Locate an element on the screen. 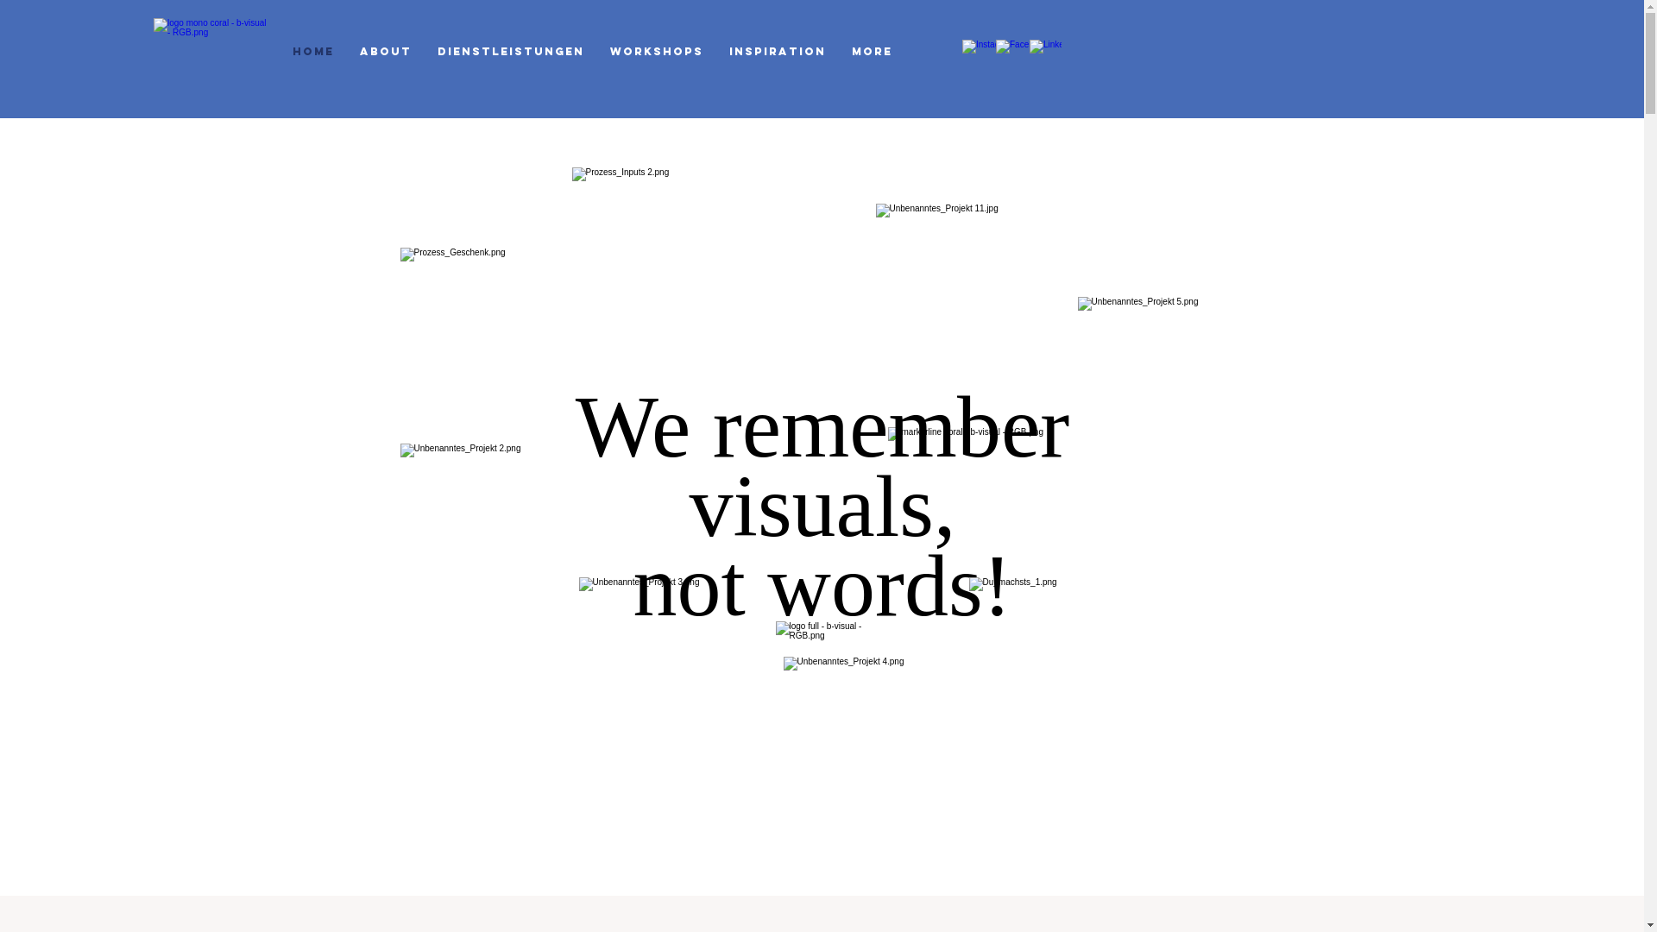 This screenshot has height=932, width=1657. Workshops is located at coordinates (657, 51).